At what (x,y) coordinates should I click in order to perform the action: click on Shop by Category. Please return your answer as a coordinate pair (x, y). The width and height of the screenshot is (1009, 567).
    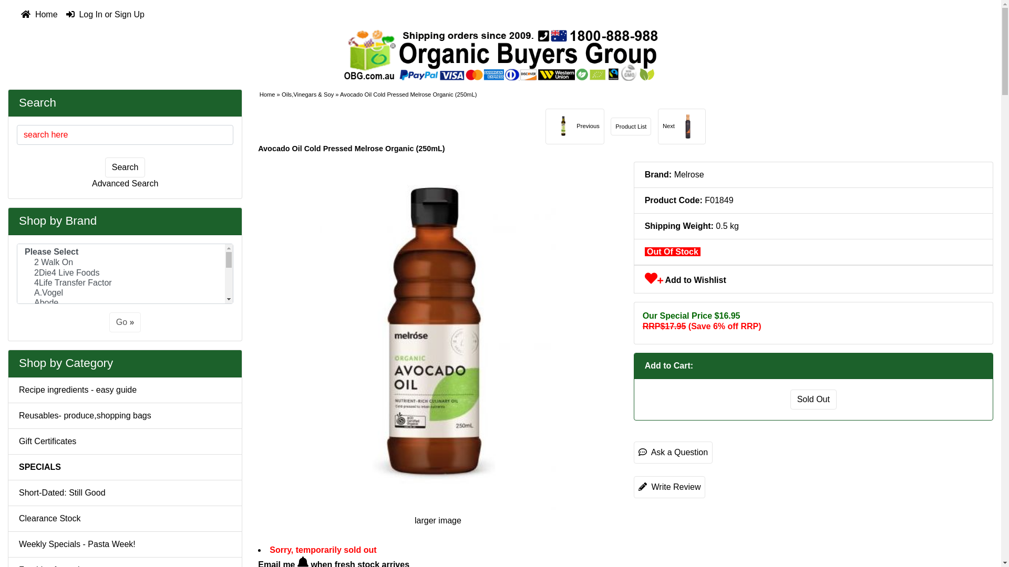
    Looking at the image, I should click on (66, 363).